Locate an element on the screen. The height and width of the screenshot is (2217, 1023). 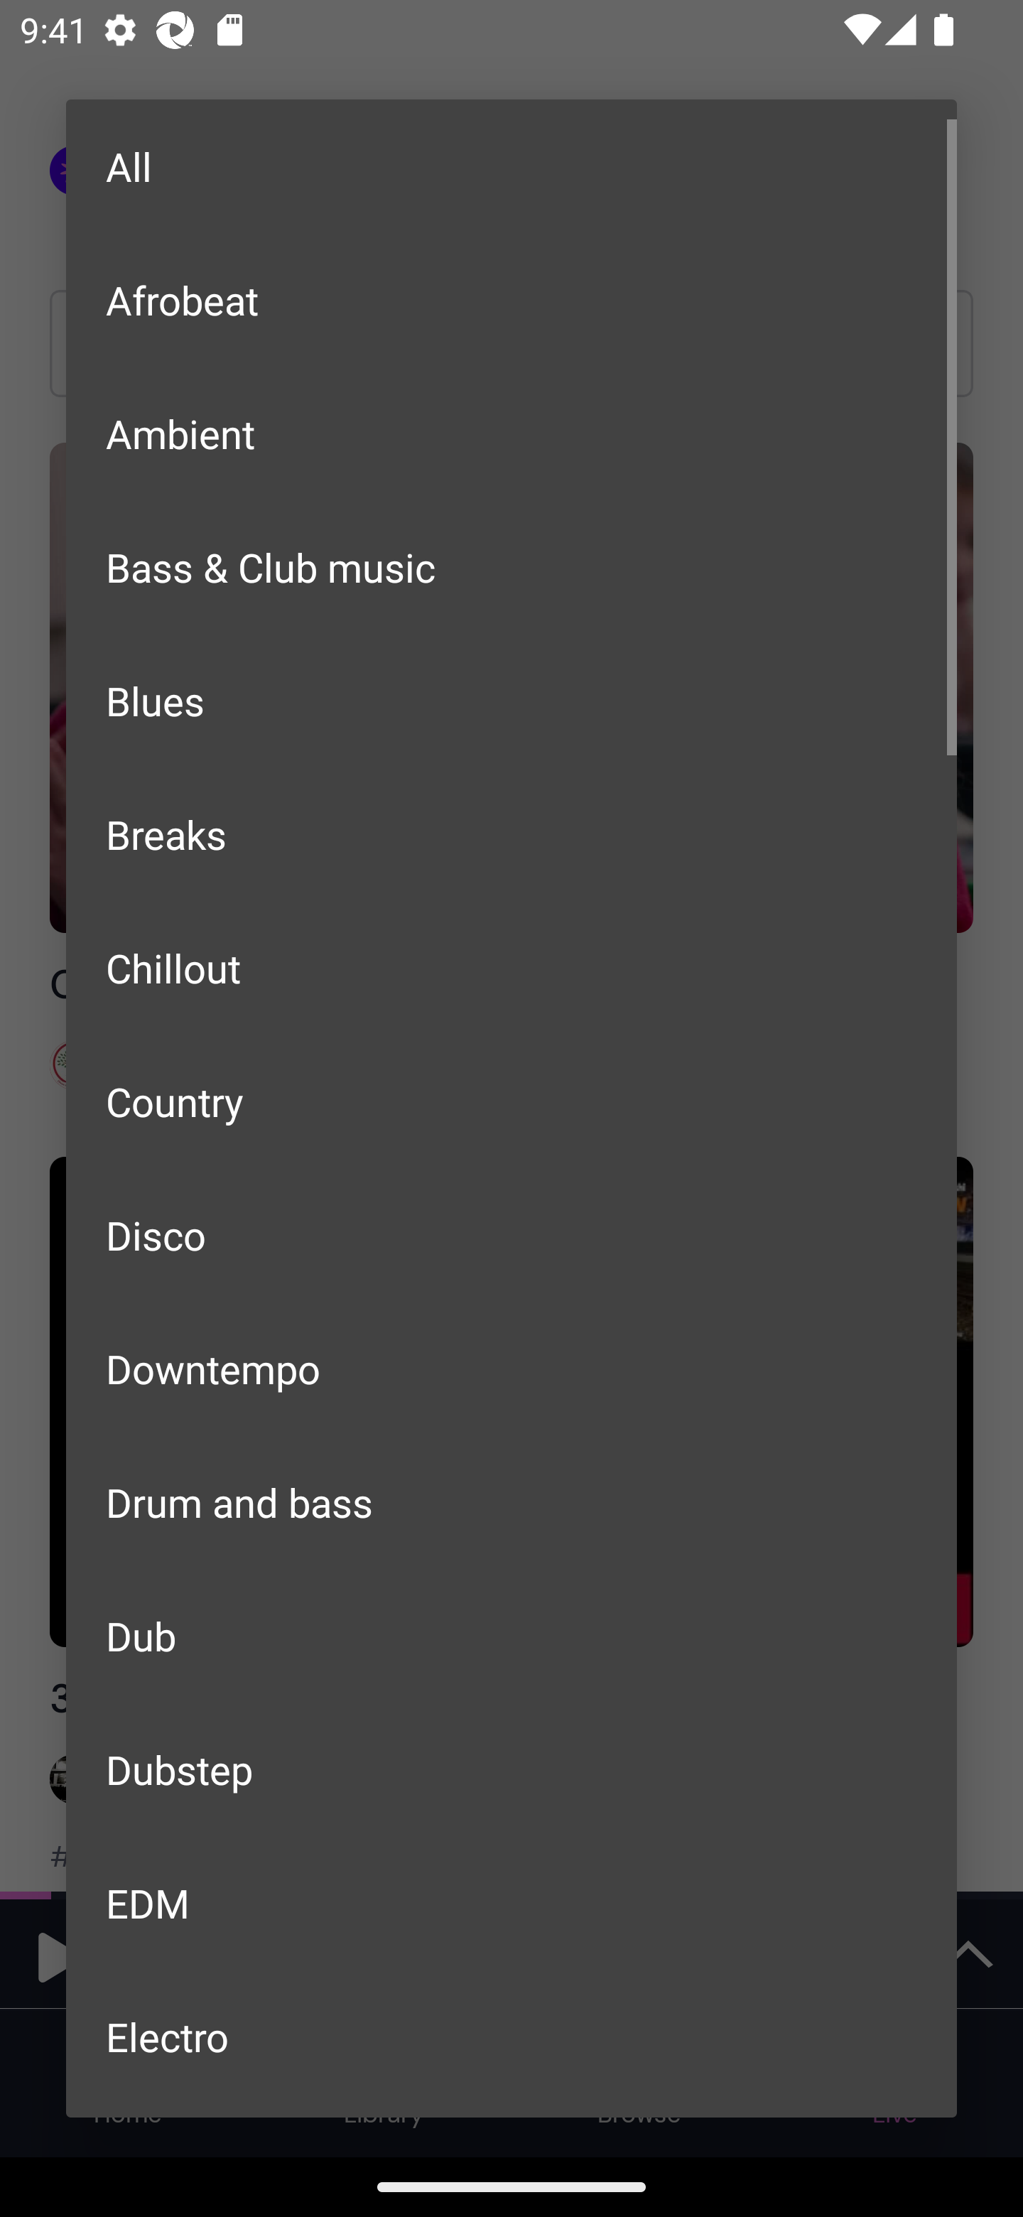
Chillout is located at coordinates (511, 968).